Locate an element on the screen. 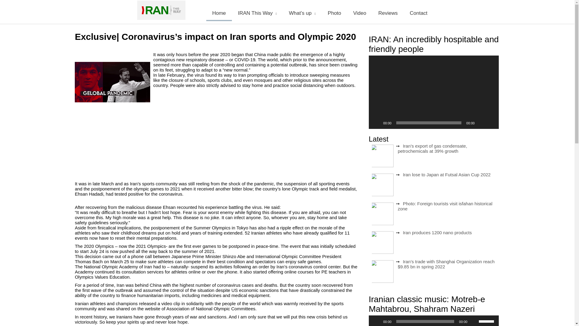 The height and width of the screenshot is (326, 579). Iran lose to Japan at Futsal Asian Cup 2022 is located at coordinates (447, 174).